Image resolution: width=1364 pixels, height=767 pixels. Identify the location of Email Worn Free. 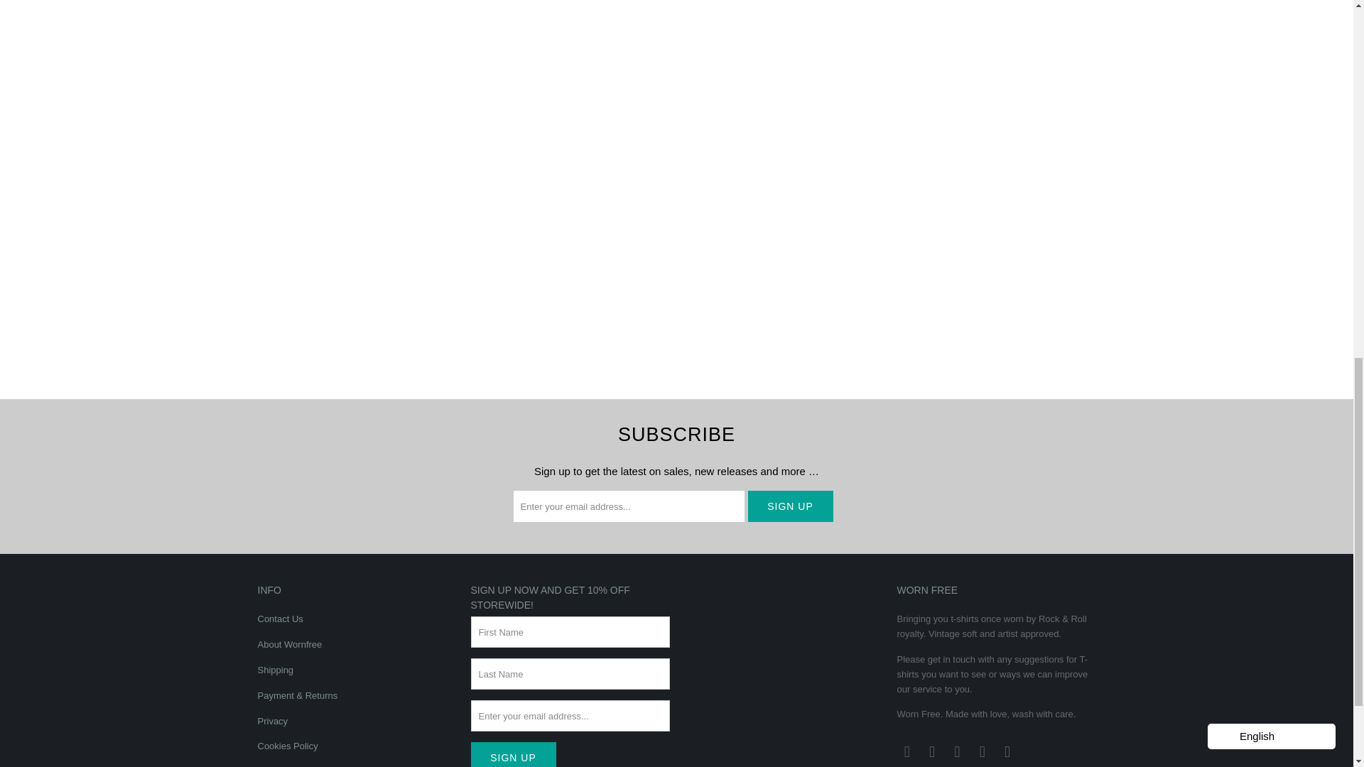
(906, 751).